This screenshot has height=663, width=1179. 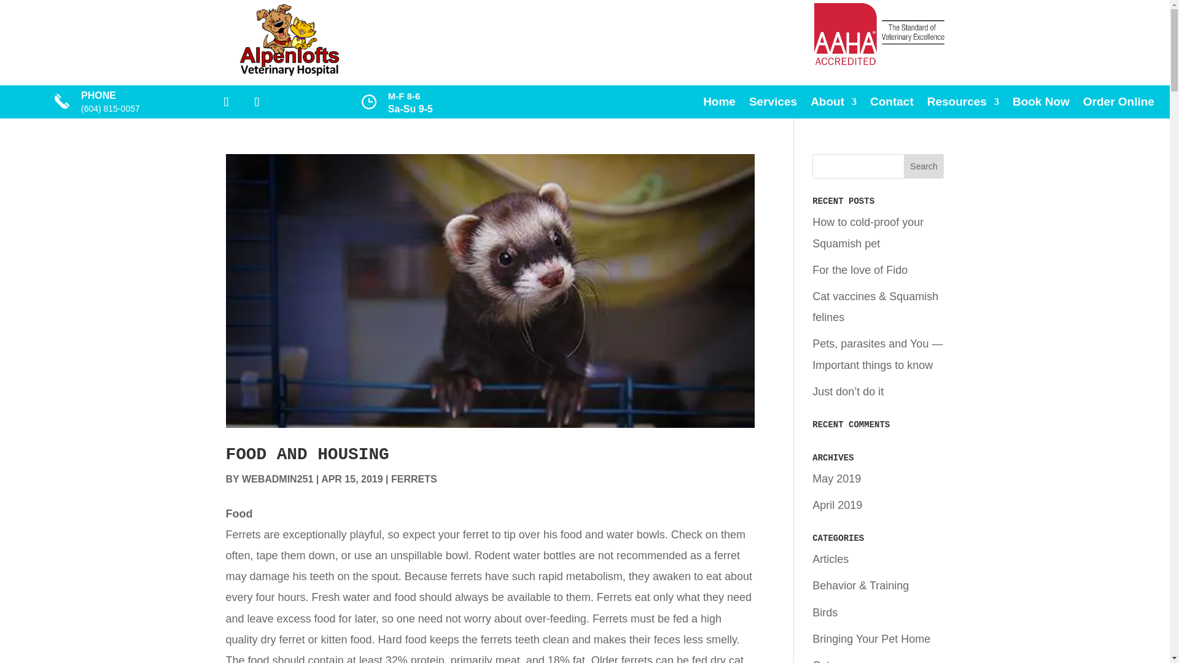 What do you see at coordinates (719, 104) in the screenshot?
I see `Home` at bounding box center [719, 104].